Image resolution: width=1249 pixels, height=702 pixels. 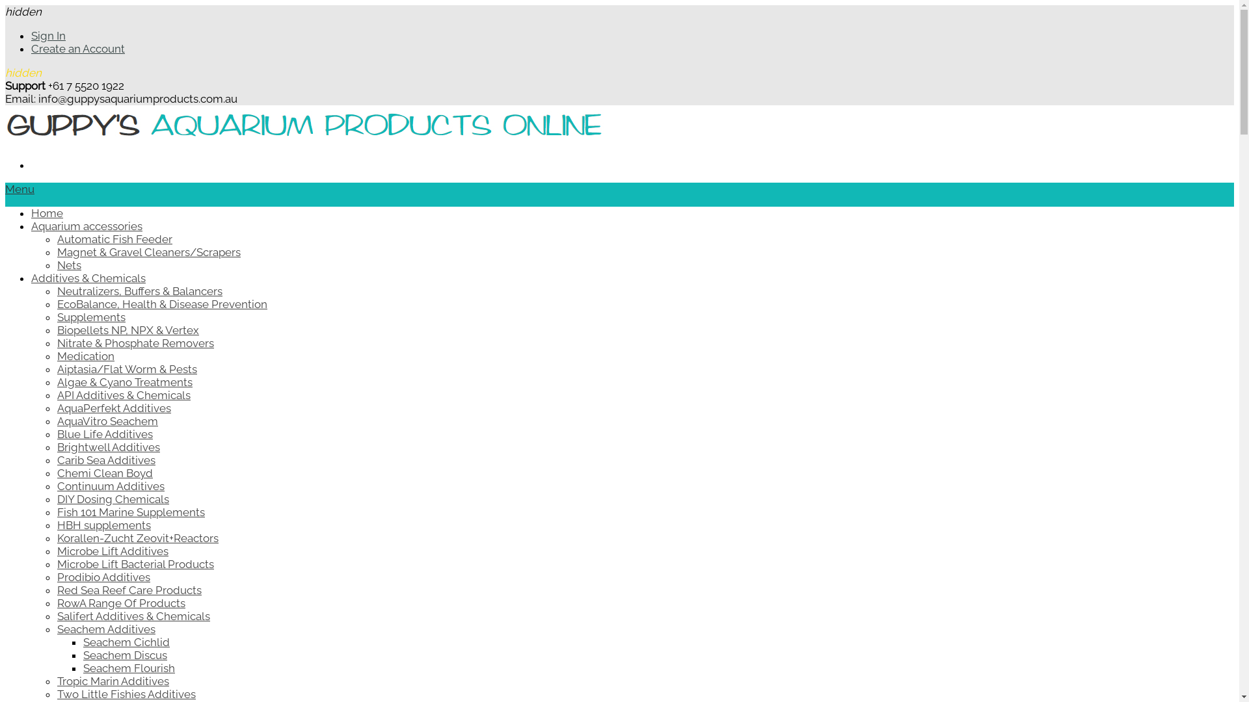 I want to click on AquaPerfekt Additives, so click(x=114, y=408).